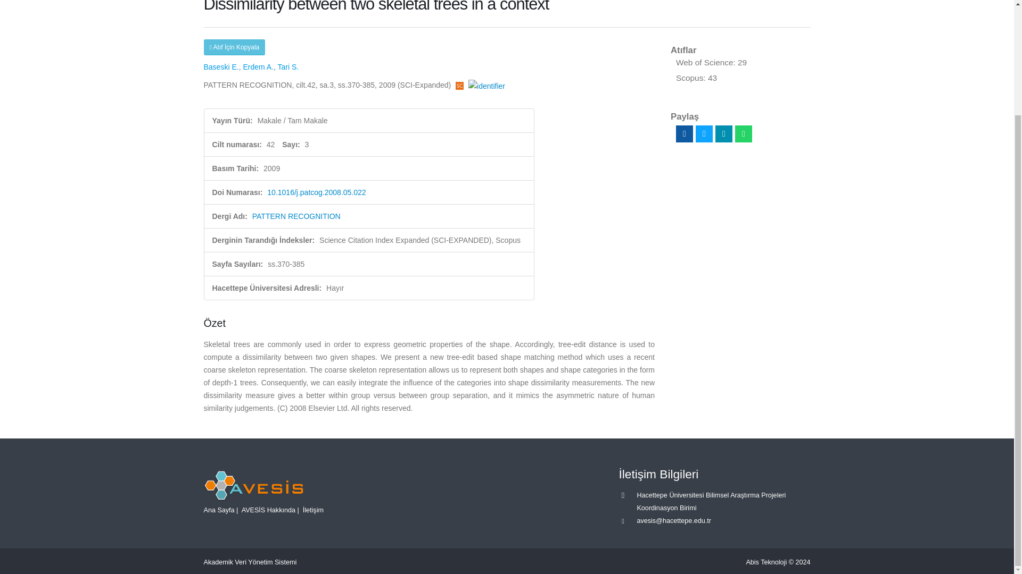 This screenshot has height=574, width=1022. Describe the element at coordinates (289, 66) in the screenshot. I see `S. Tari` at that location.